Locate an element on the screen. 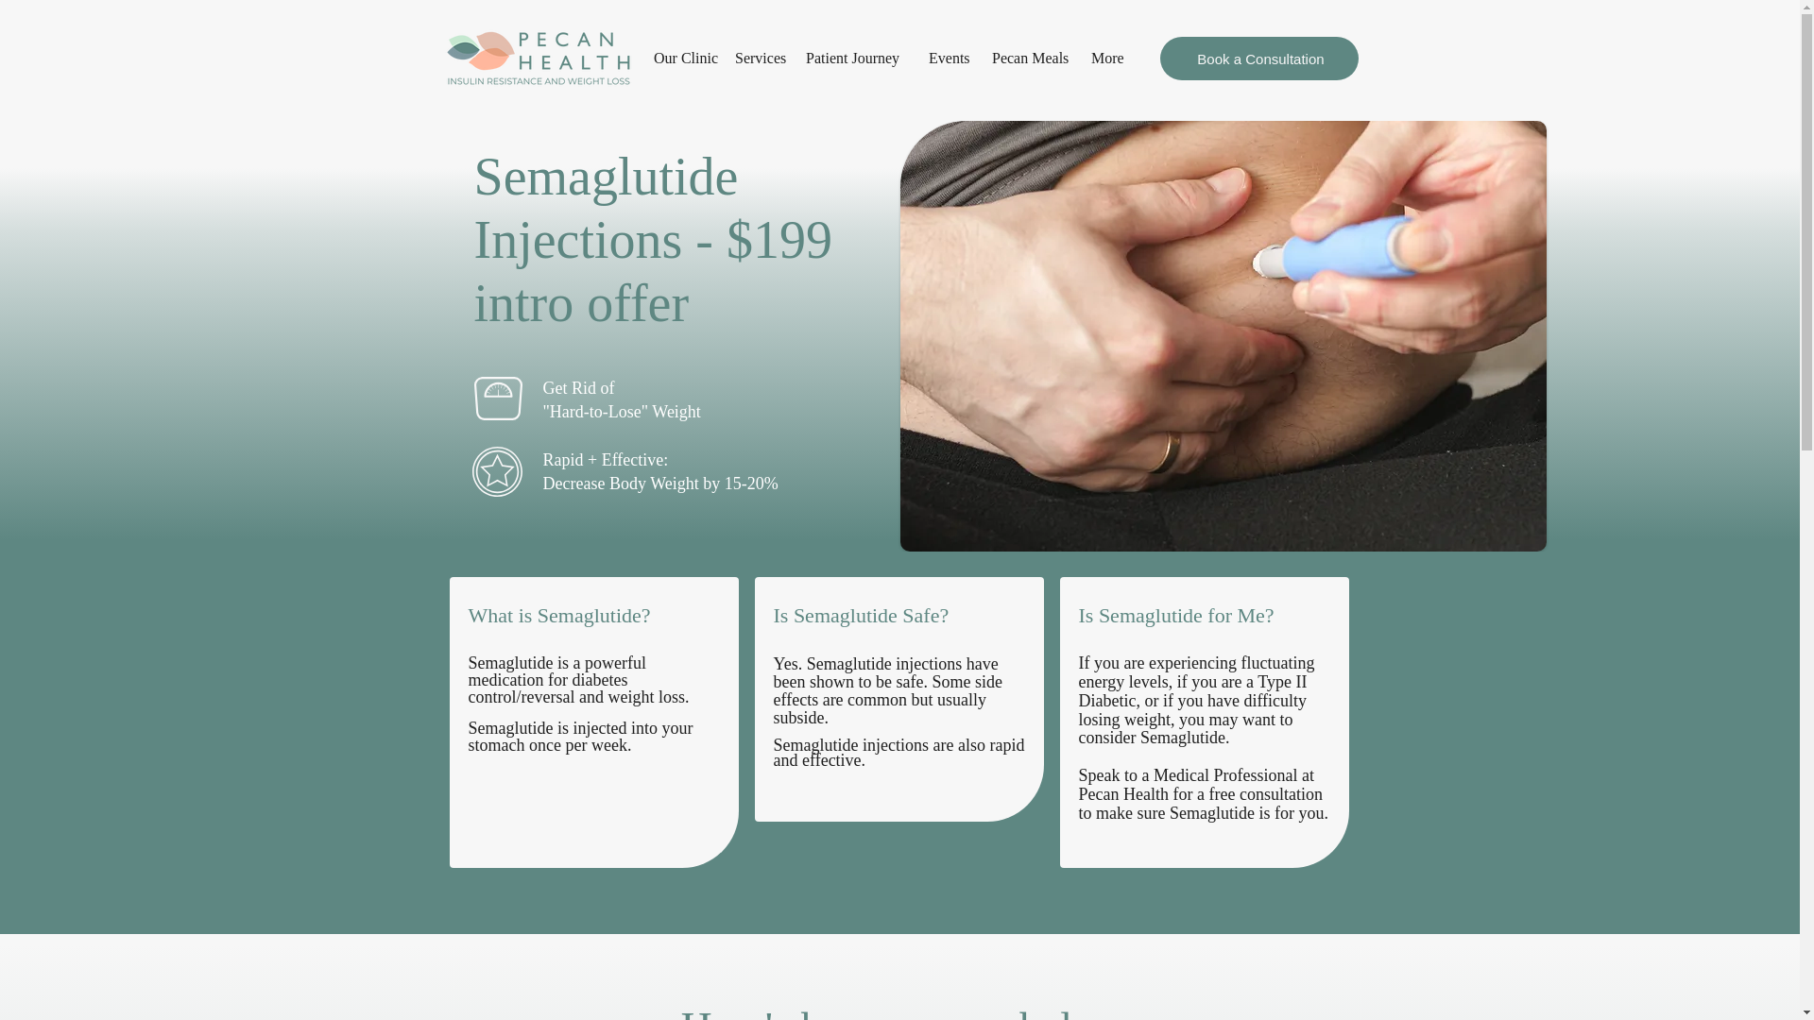 Image resolution: width=1814 pixels, height=1020 pixels. Services is located at coordinates (761, 59).